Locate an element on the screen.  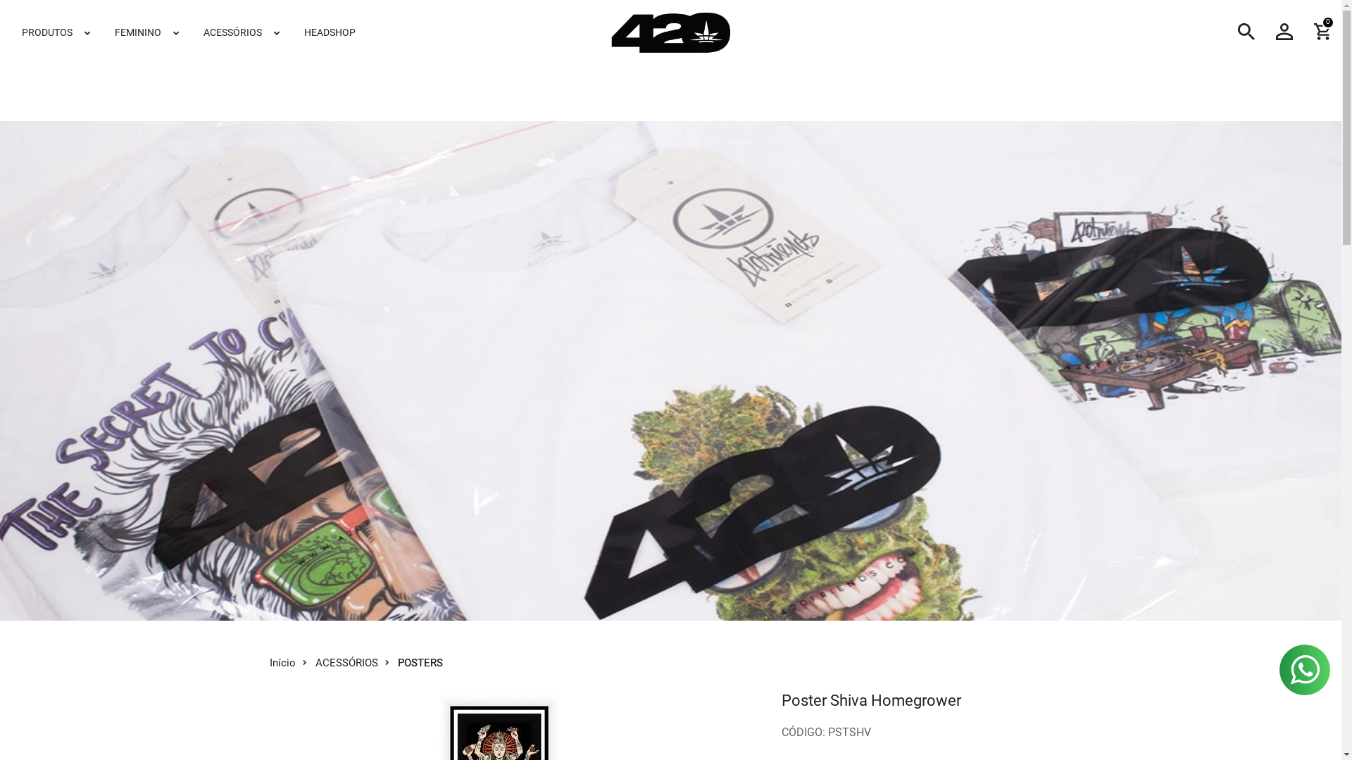
POSTERS is located at coordinates (420, 663).